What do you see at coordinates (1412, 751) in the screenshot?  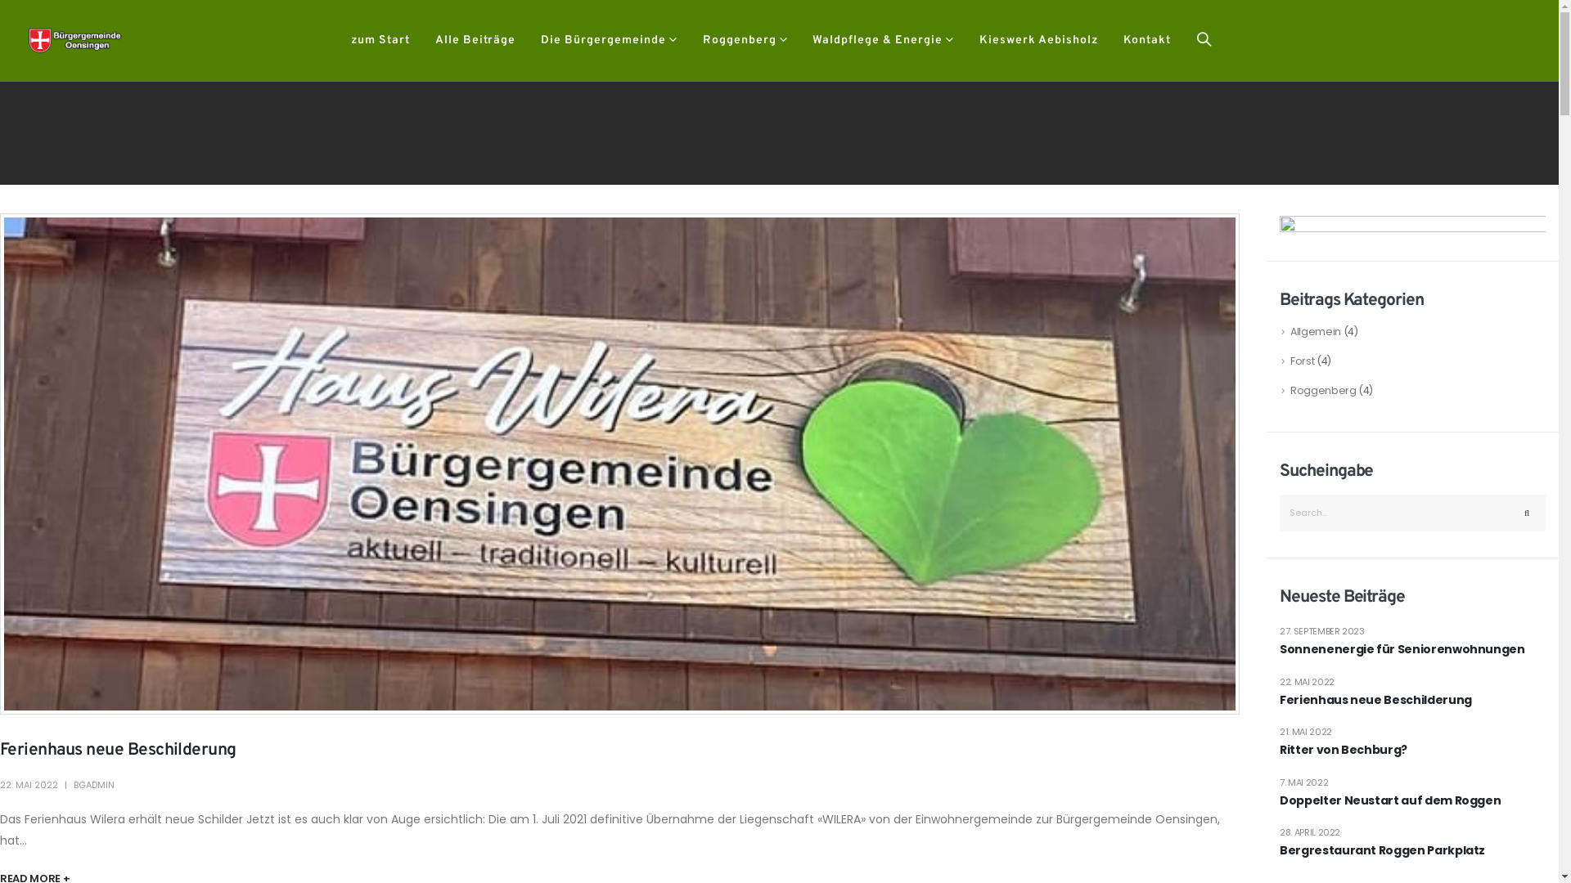 I see `Ritter von Bechburg?` at bounding box center [1412, 751].